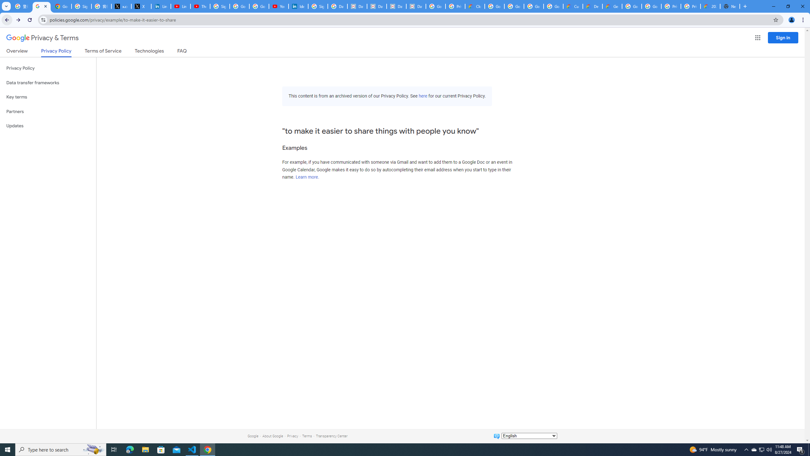 The height and width of the screenshot is (456, 810). I want to click on Data transfer frameworks, so click(48, 83).